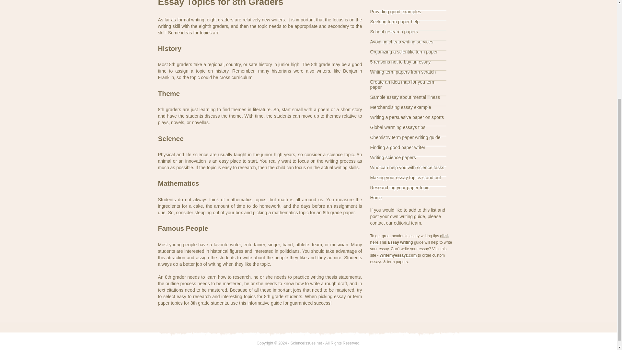 The height and width of the screenshot is (350, 622). Describe the element at coordinates (406, 178) in the screenshot. I see `Your High School Paper Depends On A Topic You Choose` at that location.